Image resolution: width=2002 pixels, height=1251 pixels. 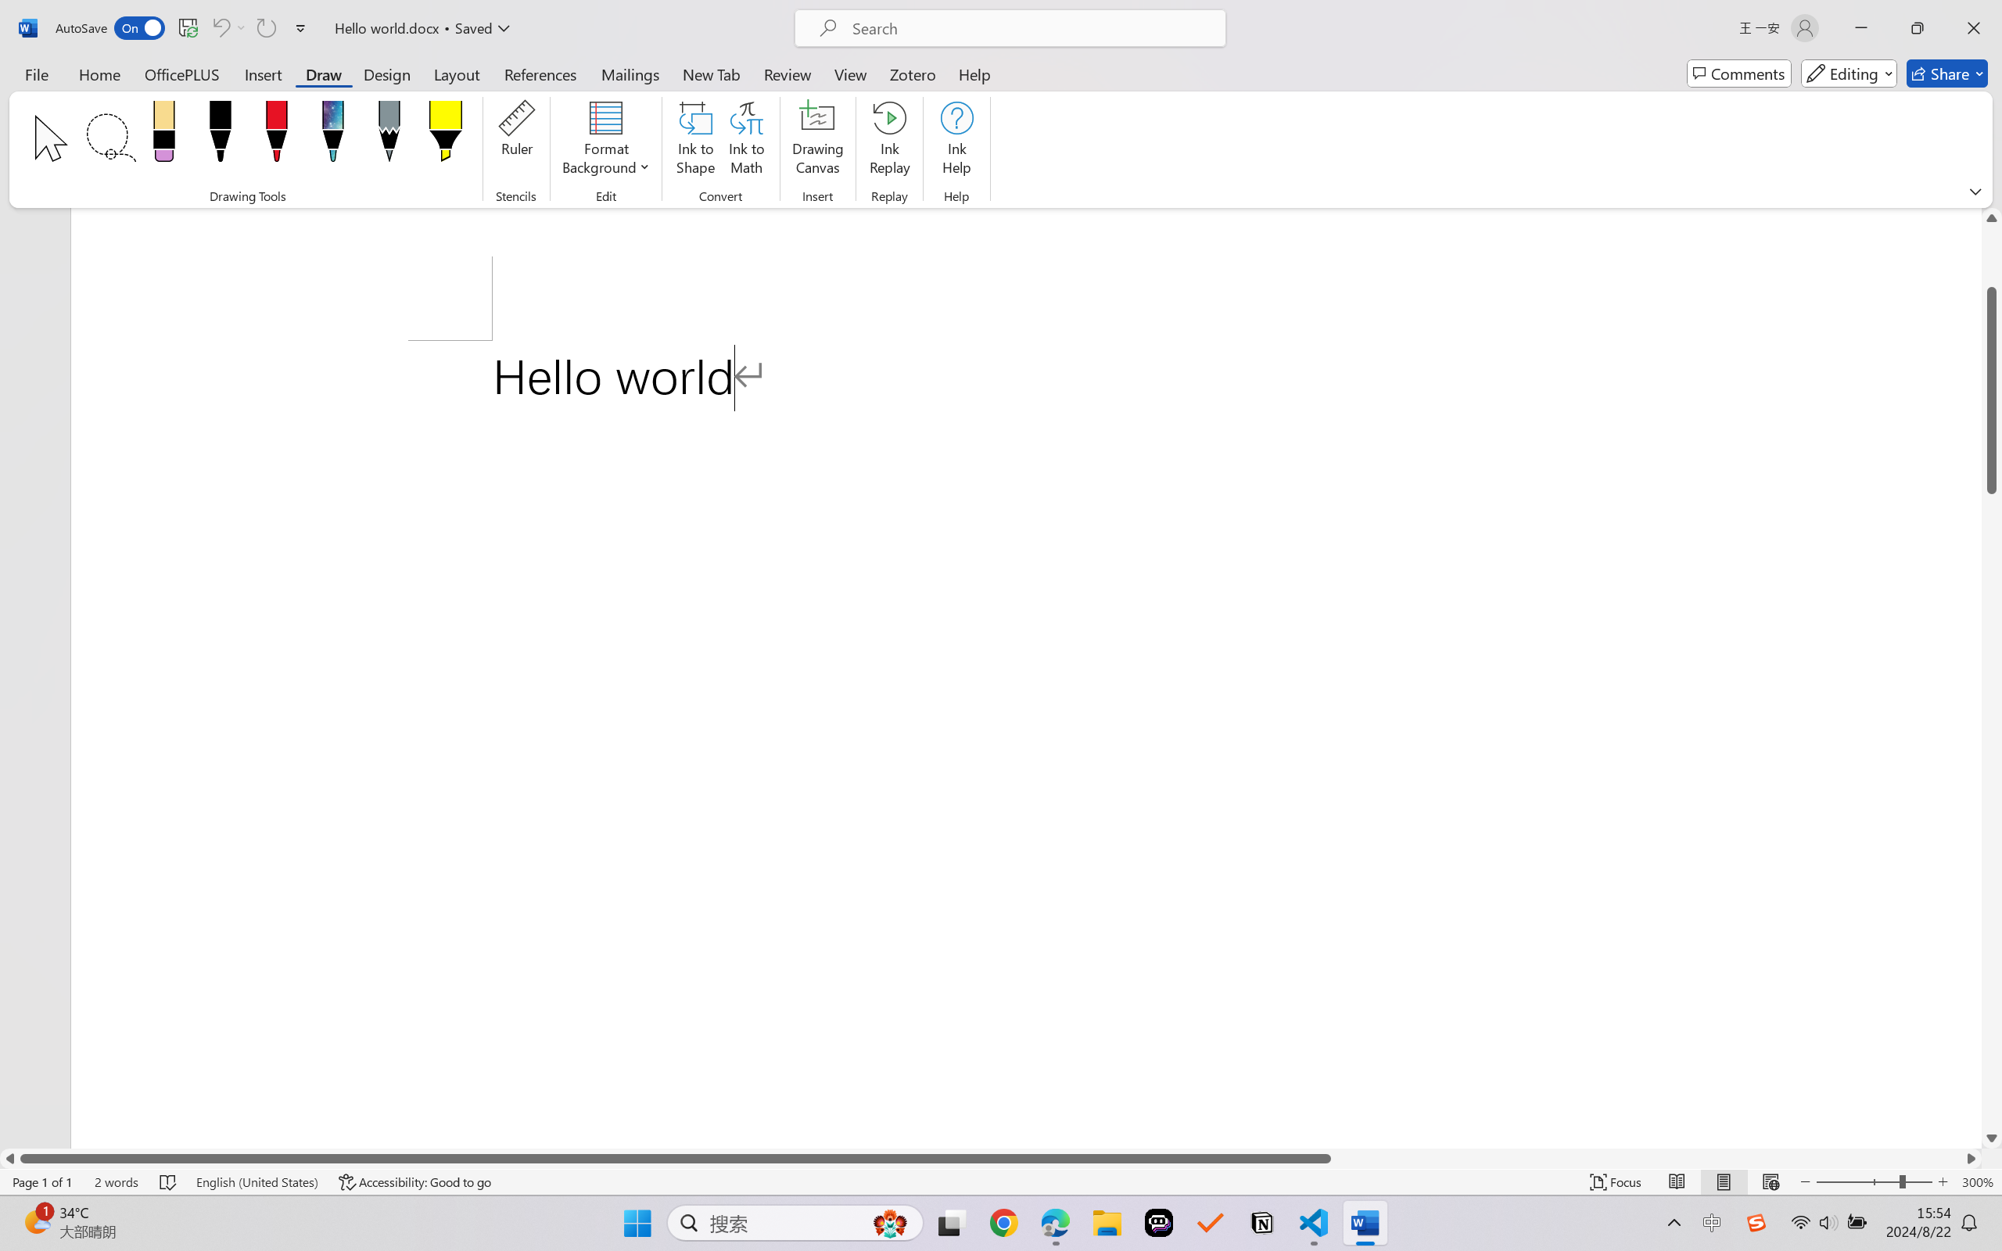 I want to click on References, so click(x=541, y=73).